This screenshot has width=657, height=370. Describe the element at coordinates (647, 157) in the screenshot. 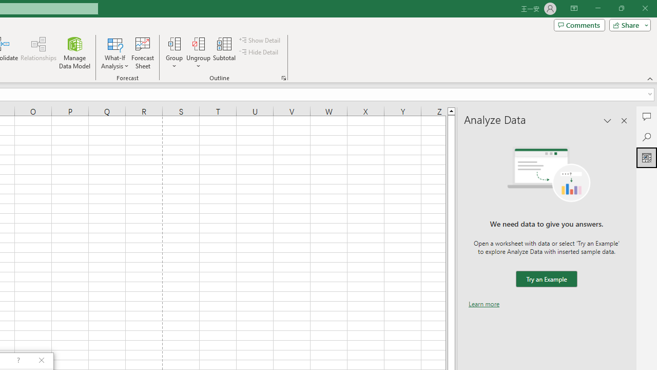

I see `Analyze Data` at that location.